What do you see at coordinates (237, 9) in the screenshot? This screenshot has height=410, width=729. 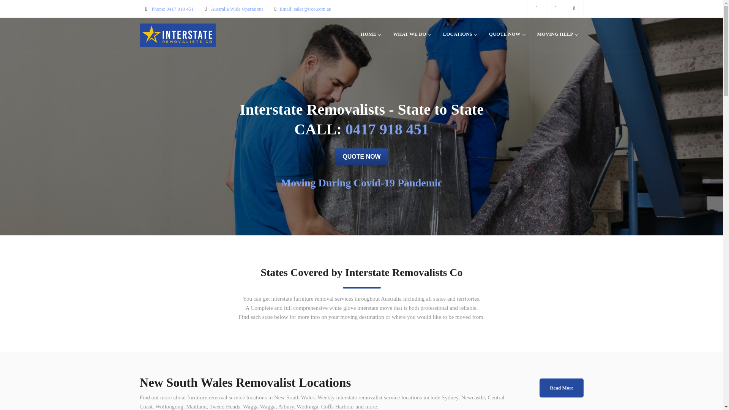 I see `Australia Wide Operations` at bounding box center [237, 9].